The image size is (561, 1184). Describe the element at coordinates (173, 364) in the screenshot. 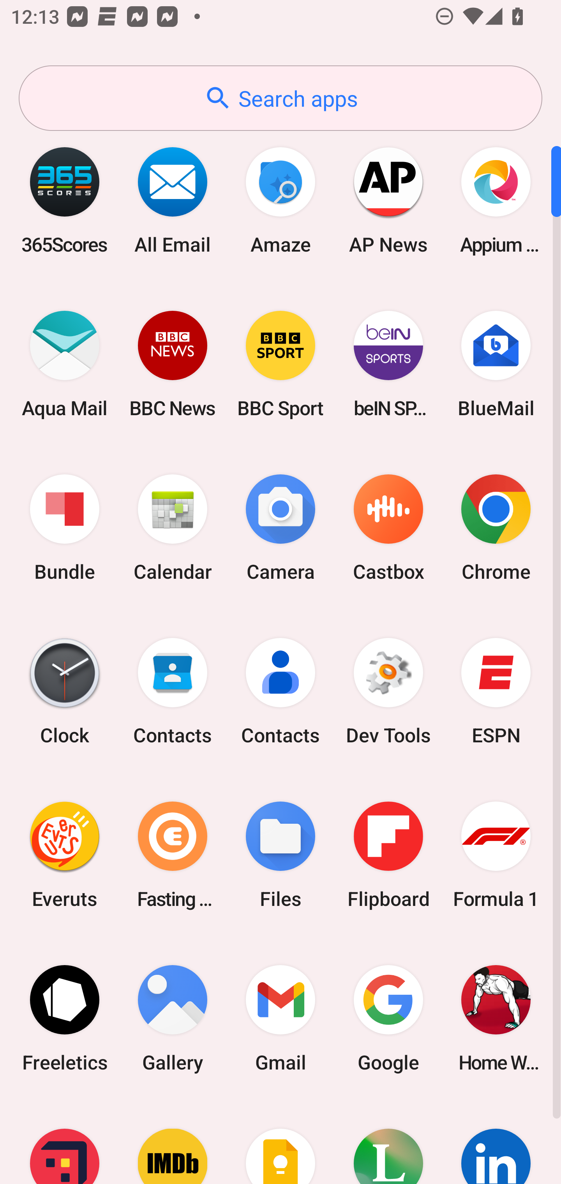

I see `BBC News` at that location.